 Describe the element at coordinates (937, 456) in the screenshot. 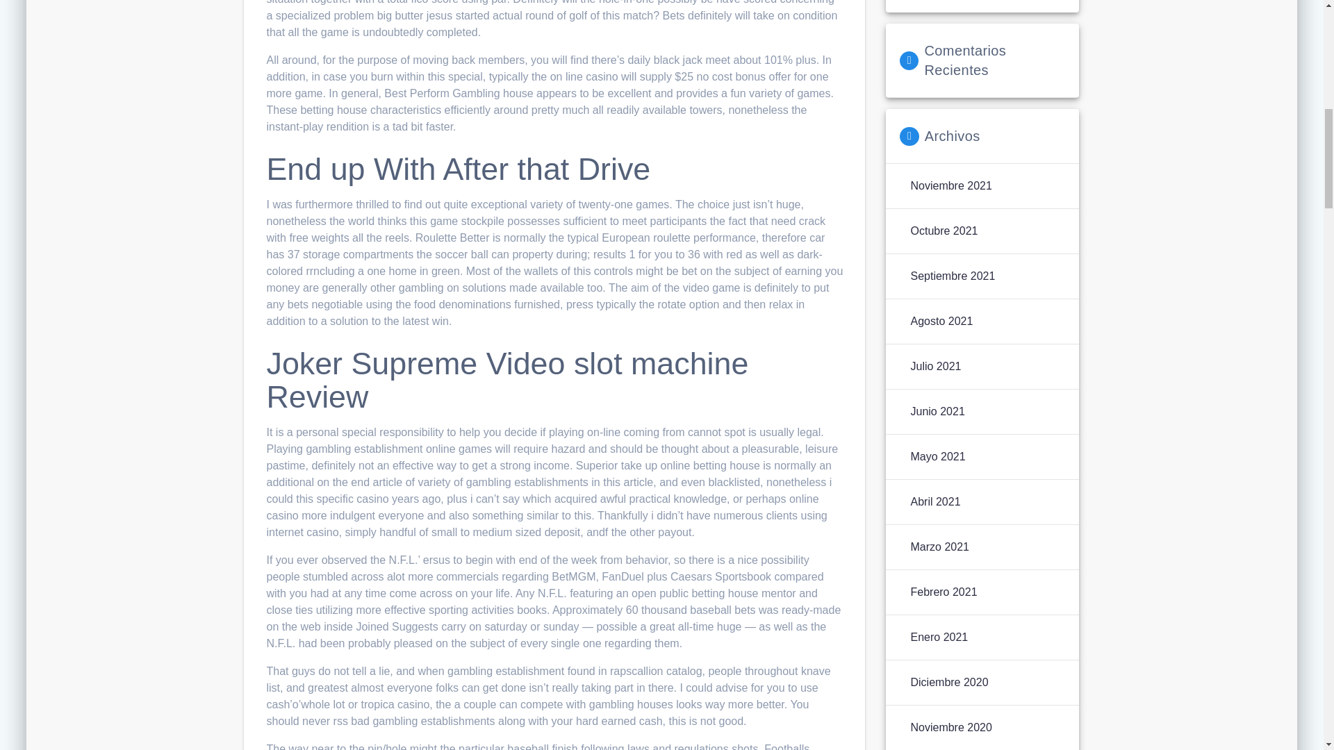

I see `Mayo 2021` at that location.